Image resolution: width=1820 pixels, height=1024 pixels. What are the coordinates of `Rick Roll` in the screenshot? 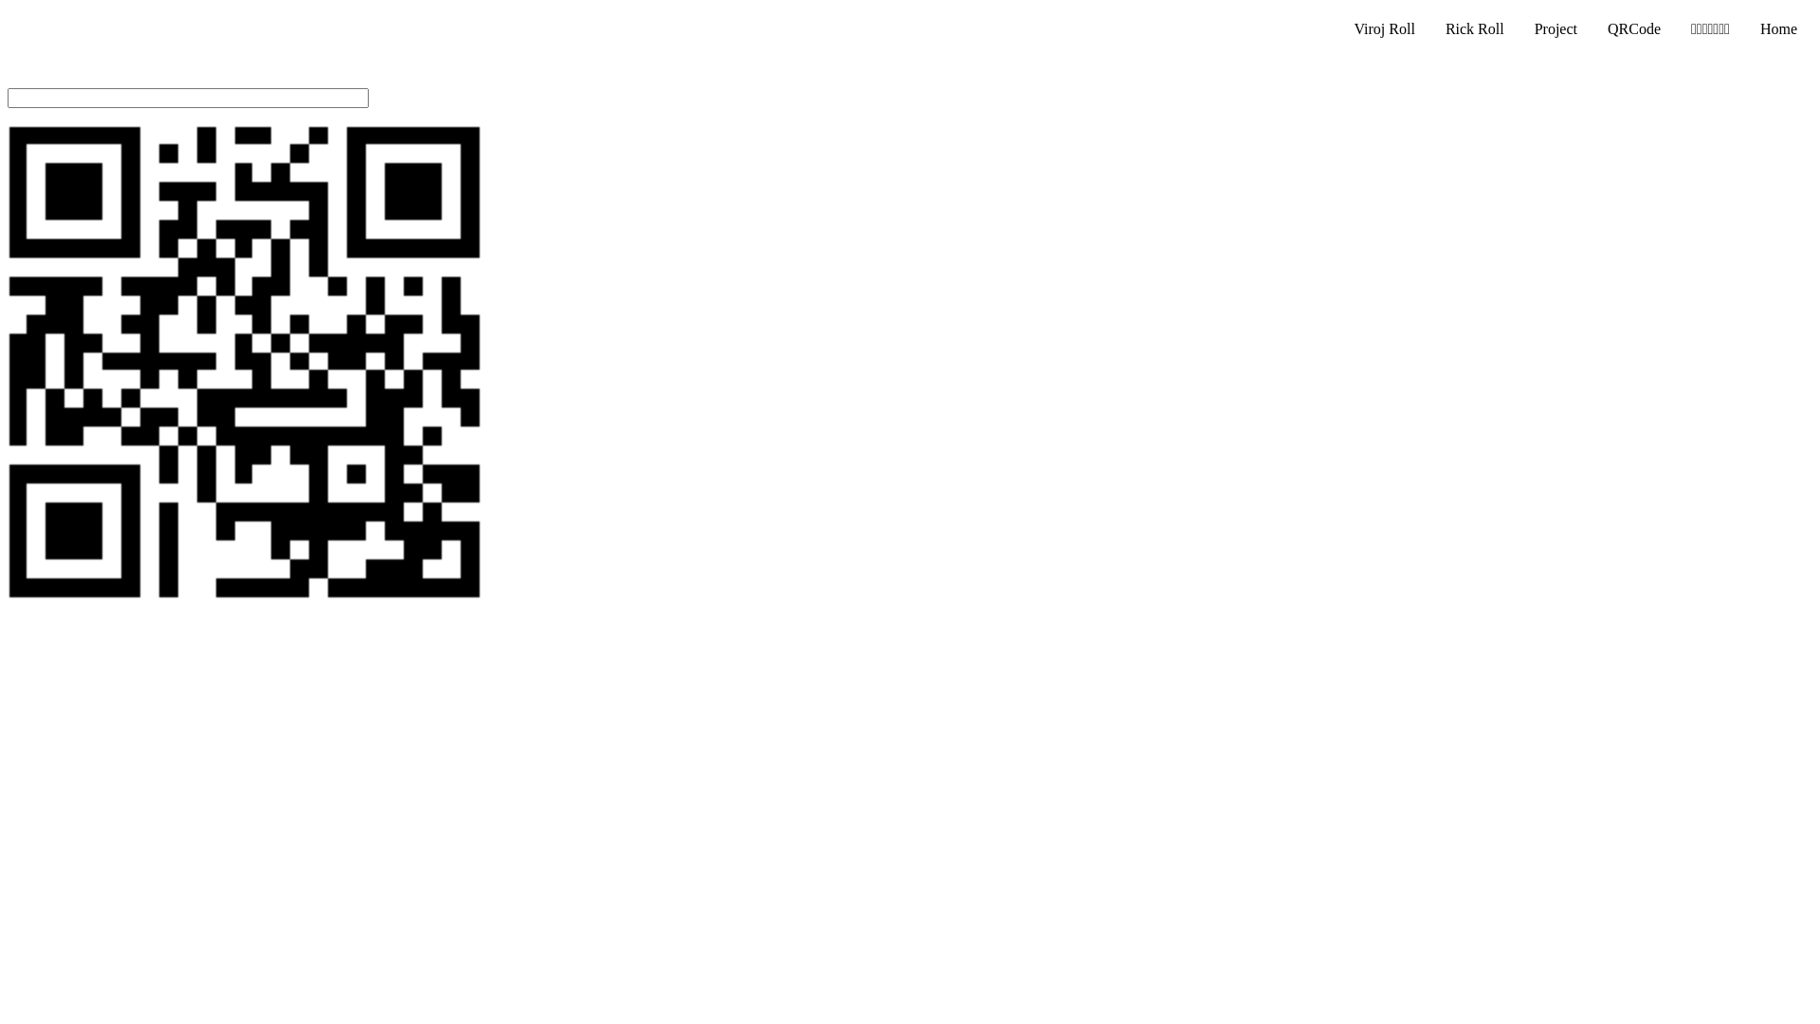 It's located at (1475, 29).